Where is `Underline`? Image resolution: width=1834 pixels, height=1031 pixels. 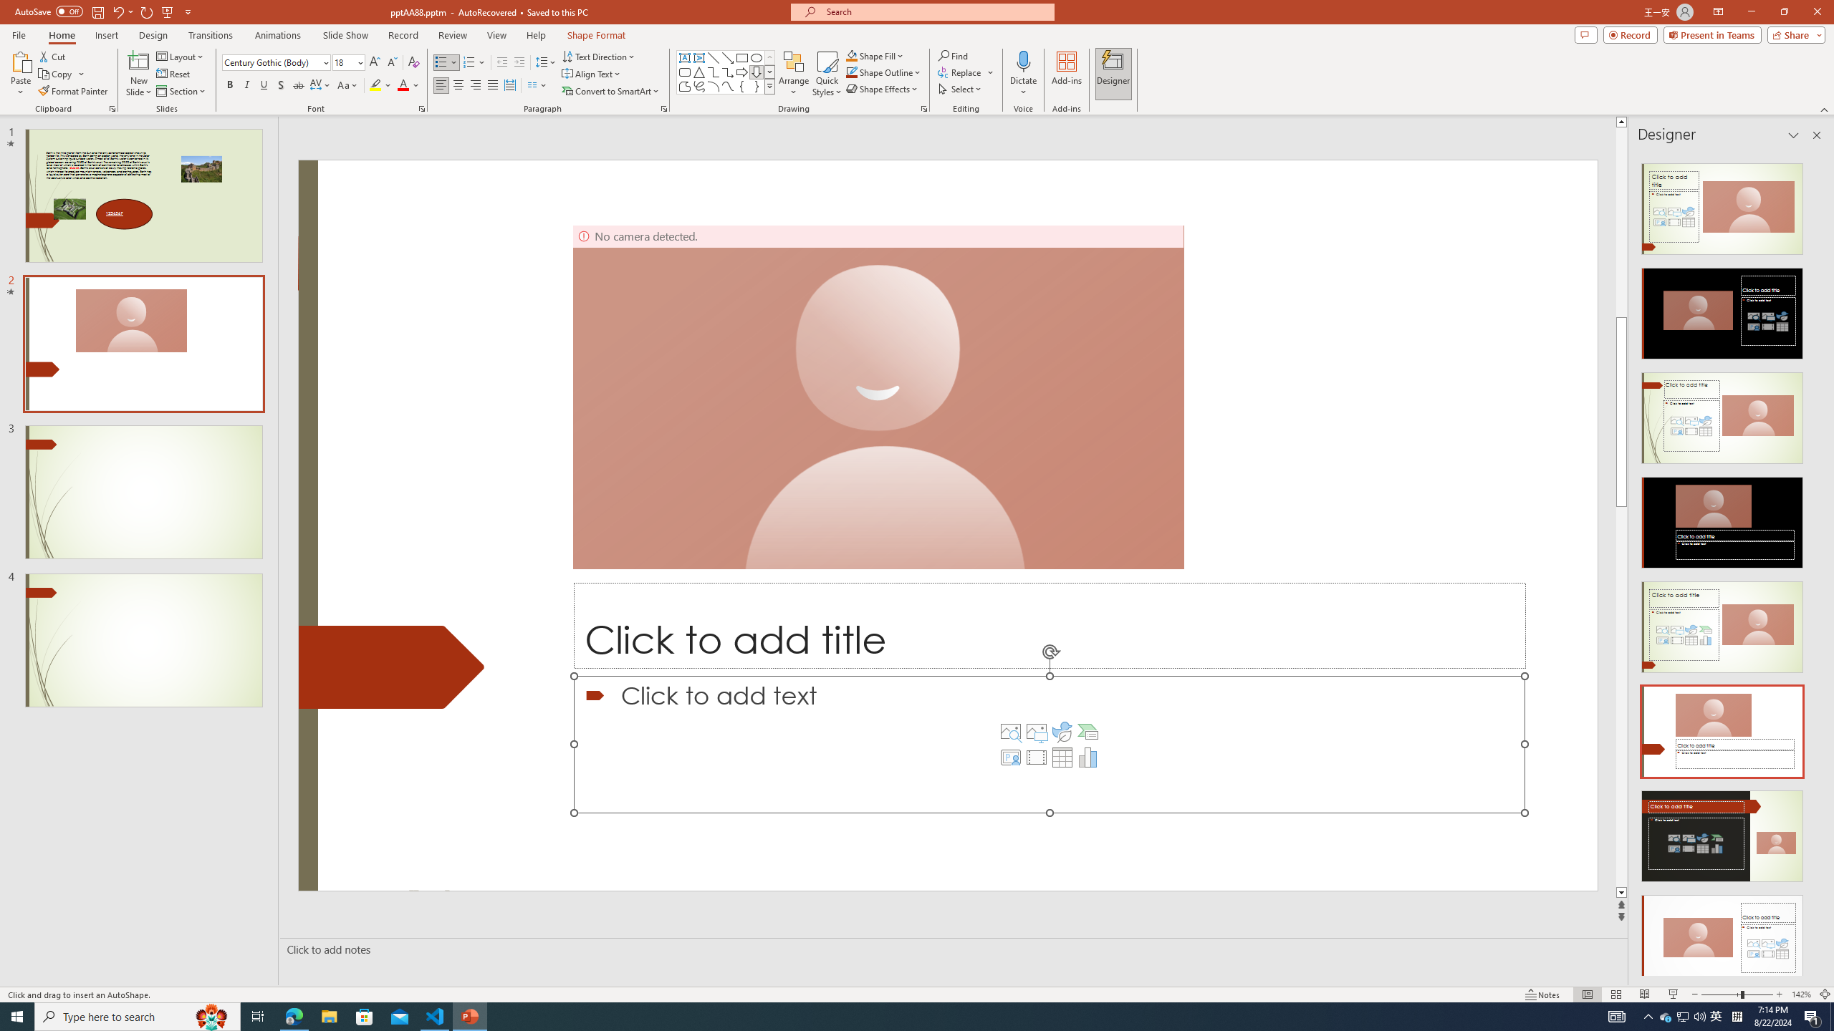 Underline is located at coordinates (264, 86).